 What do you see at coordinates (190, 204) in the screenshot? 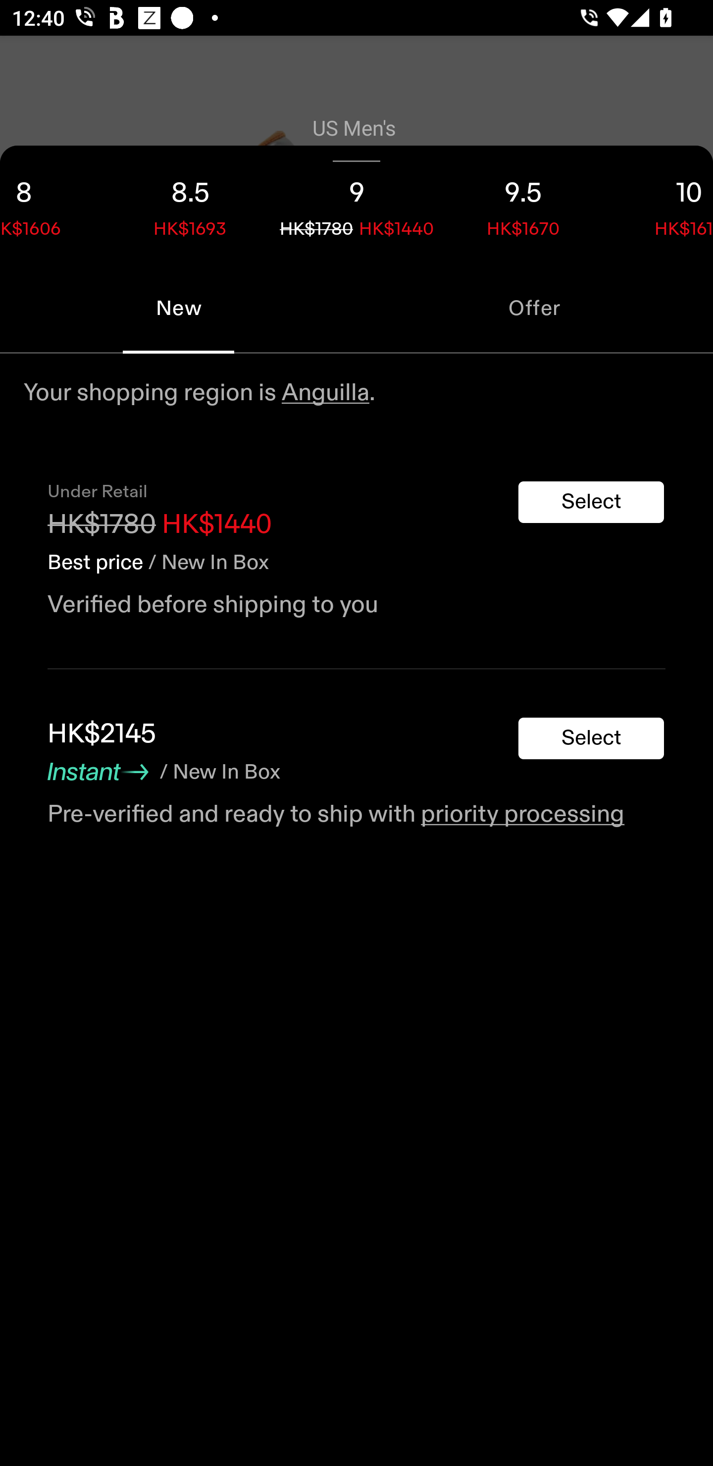
I see `8.5 HK$1693` at bounding box center [190, 204].